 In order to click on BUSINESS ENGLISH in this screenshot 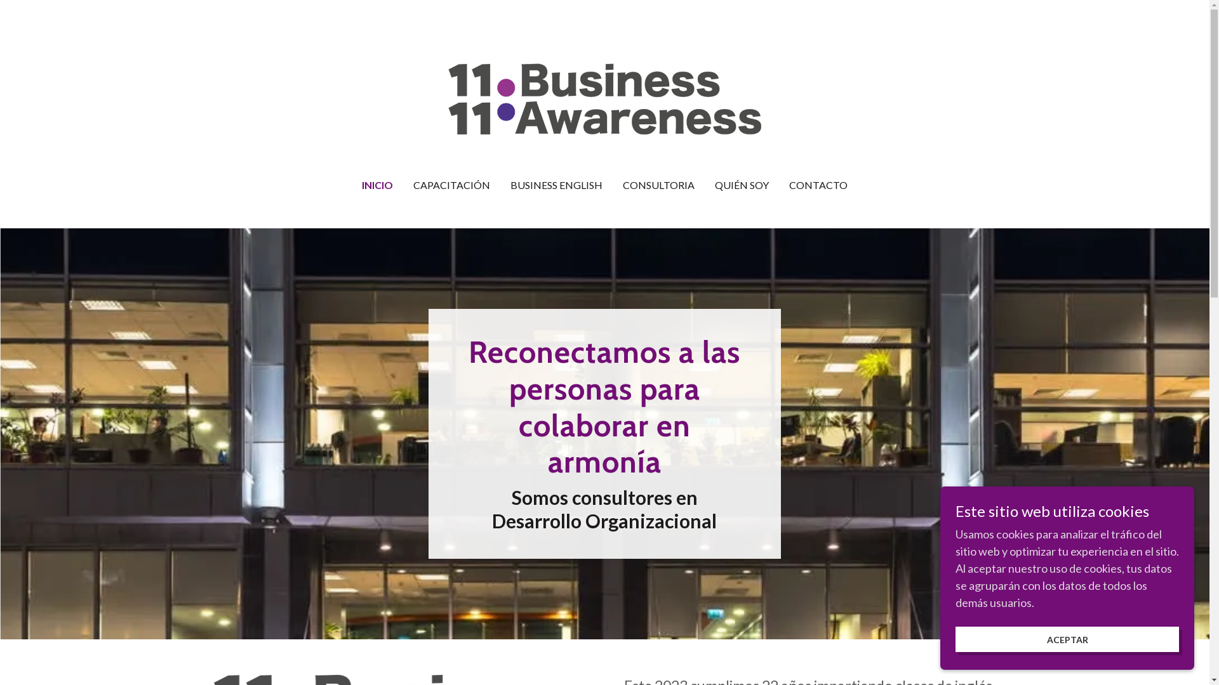, I will do `click(556, 185)`.